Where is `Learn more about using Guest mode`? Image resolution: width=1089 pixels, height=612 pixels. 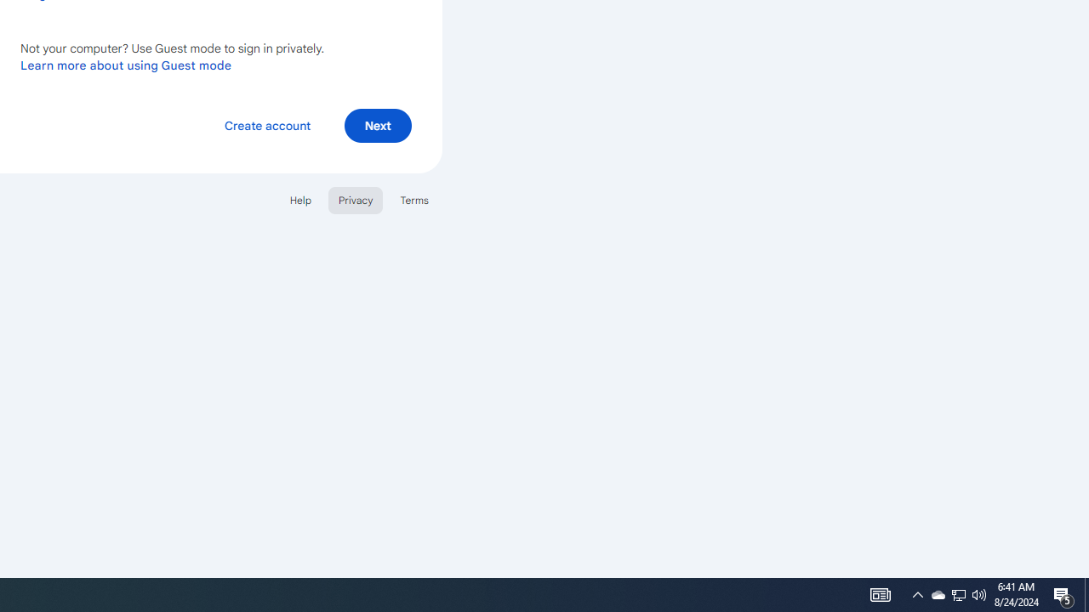 Learn more about using Guest mode is located at coordinates (126, 65).